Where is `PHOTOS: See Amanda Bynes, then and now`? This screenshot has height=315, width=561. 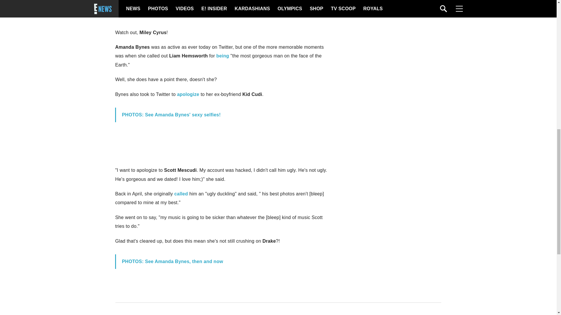
PHOTOS: See Amanda Bynes, then and now is located at coordinates (172, 261).